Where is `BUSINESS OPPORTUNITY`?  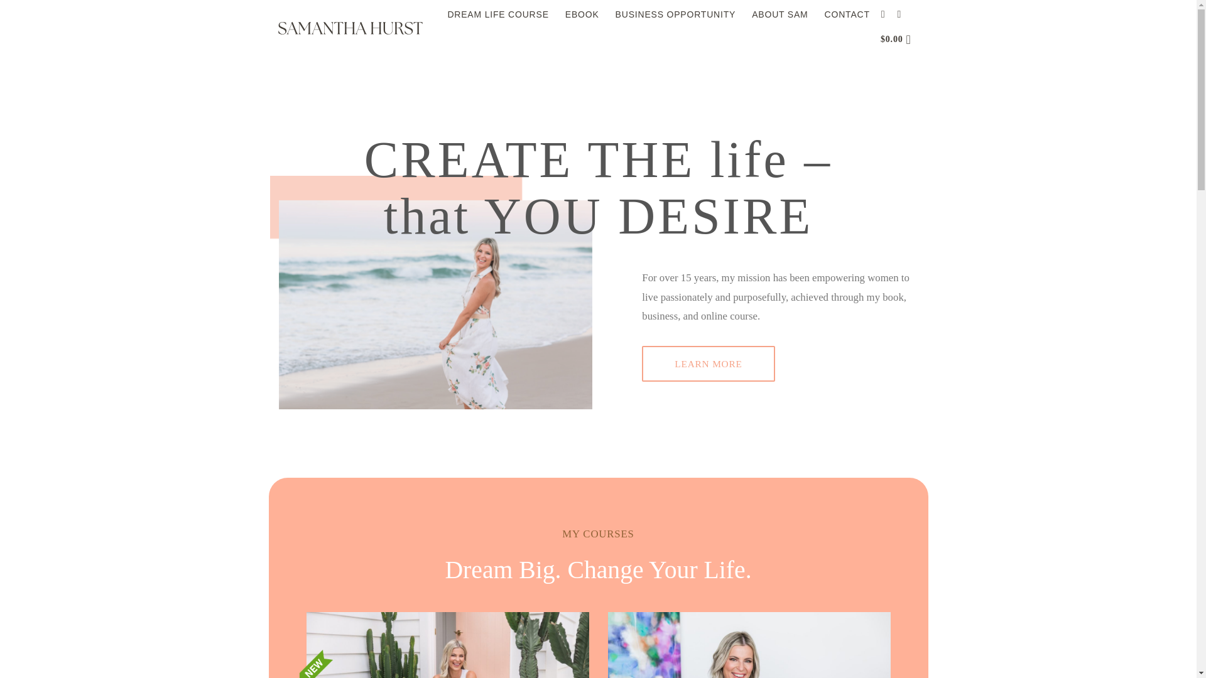
BUSINESS OPPORTUNITY is located at coordinates (675, 14).